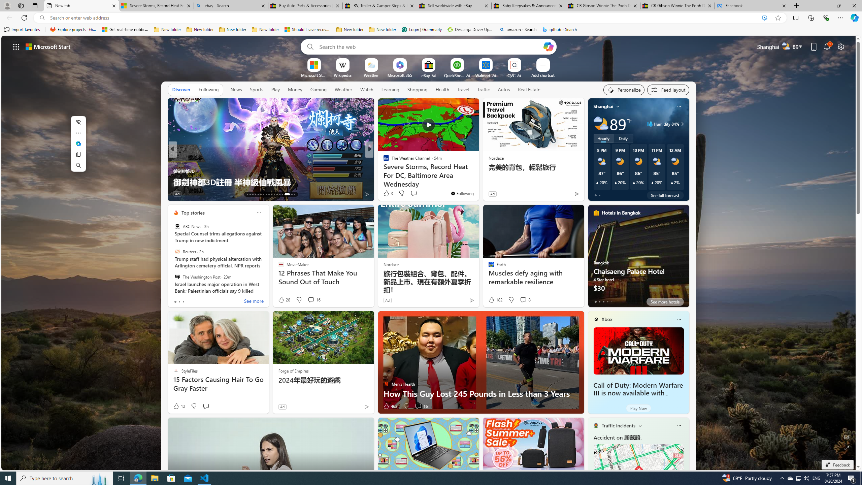 This screenshot has width=862, height=485. I want to click on Real Estate, so click(529, 89).